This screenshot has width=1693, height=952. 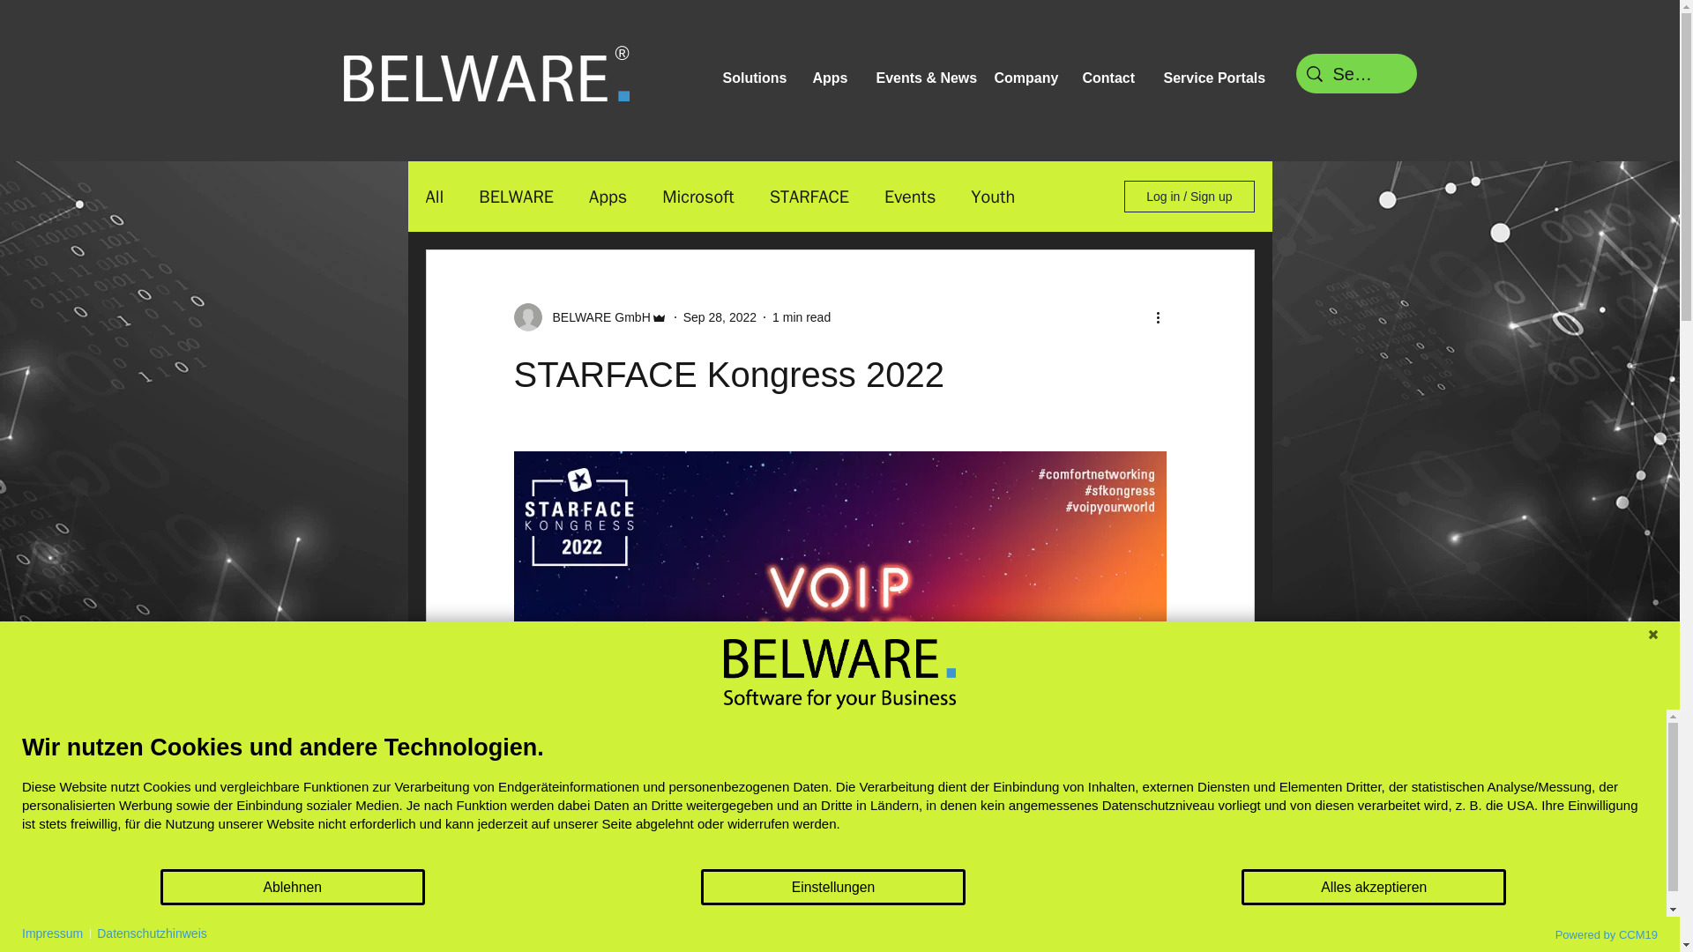 What do you see at coordinates (516, 196) in the screenshot?
I see `BELWARE` at bounding box center [516, 196].